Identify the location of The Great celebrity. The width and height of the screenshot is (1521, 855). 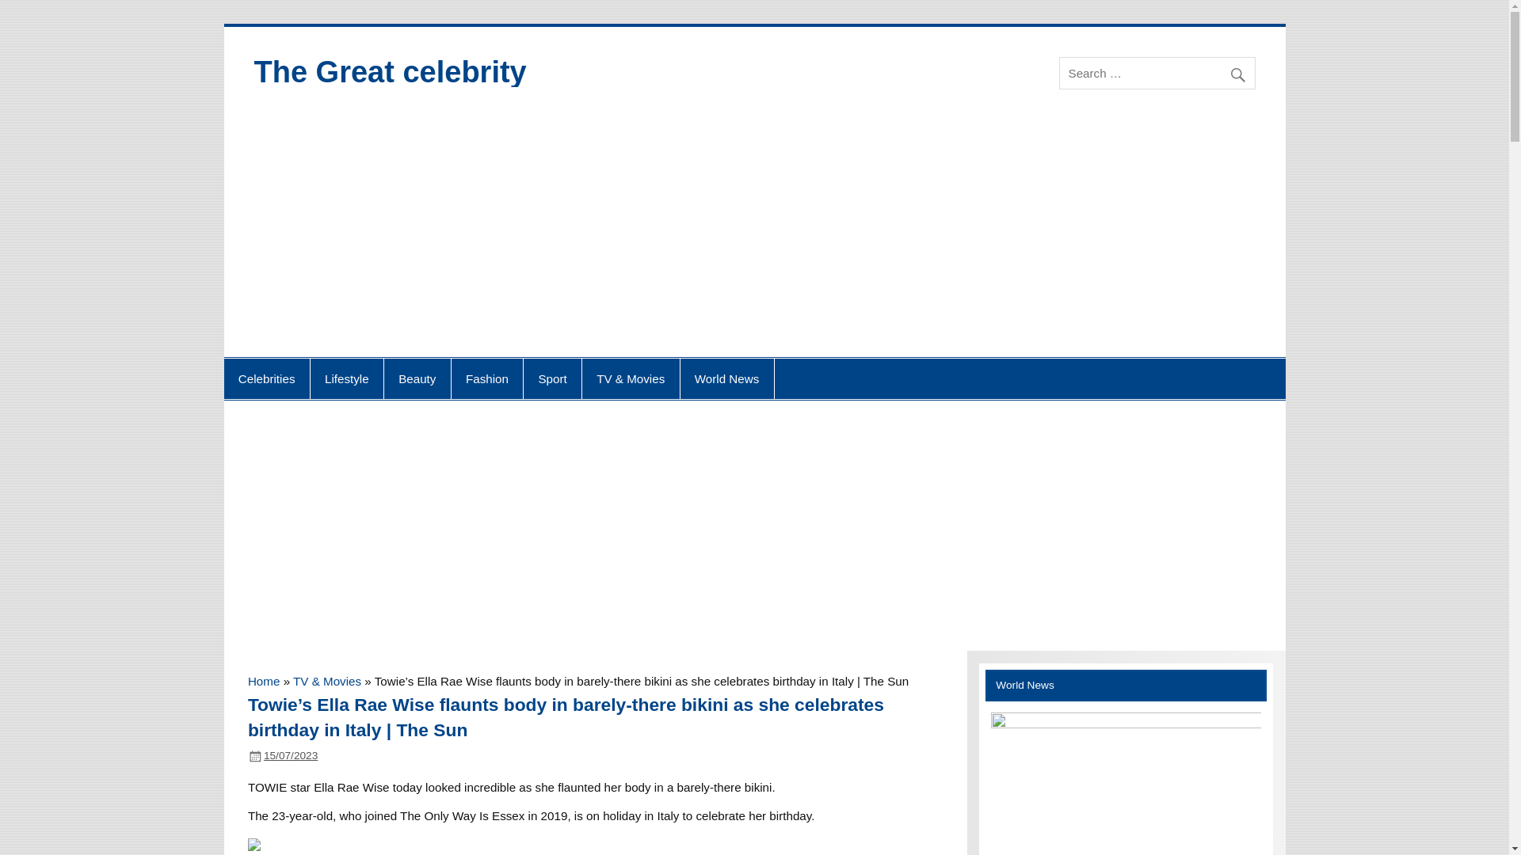
(390, 72).